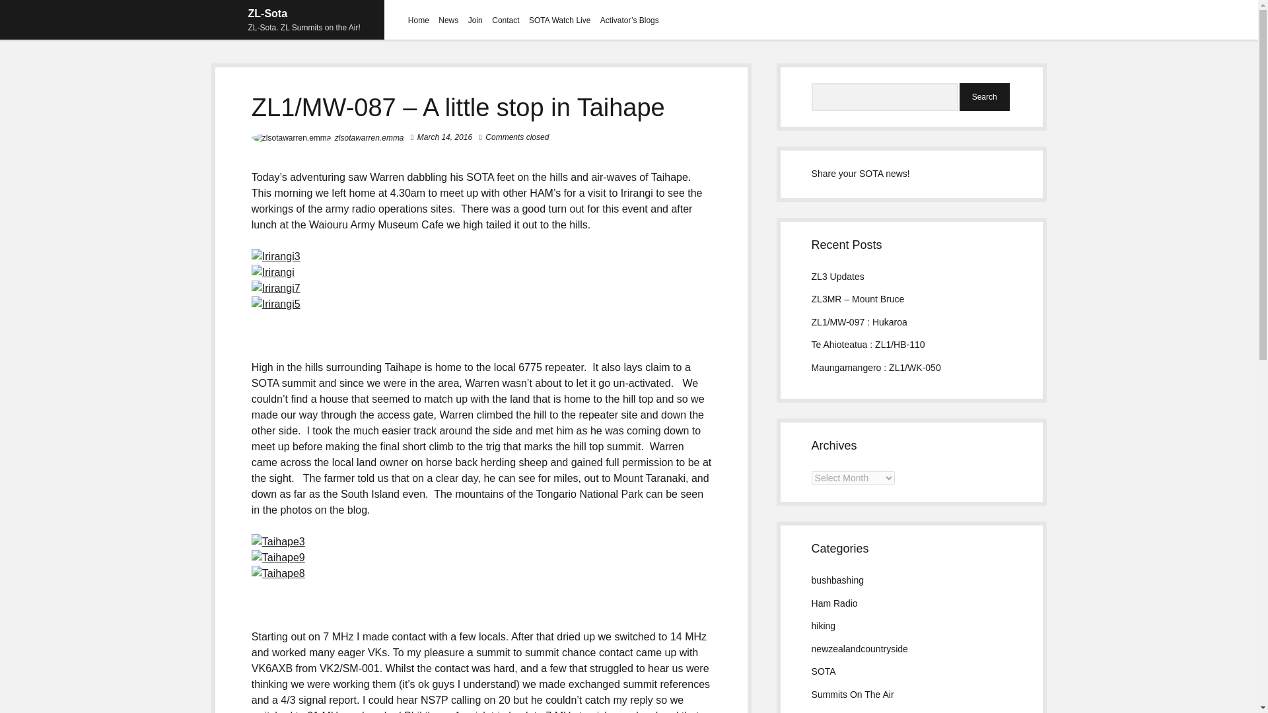 This screenshot has width=1268, height=713. What do you see at coordinates (835, 603) in the screenshot?
I see `Ham Radio` at bounding box center [835, 603].